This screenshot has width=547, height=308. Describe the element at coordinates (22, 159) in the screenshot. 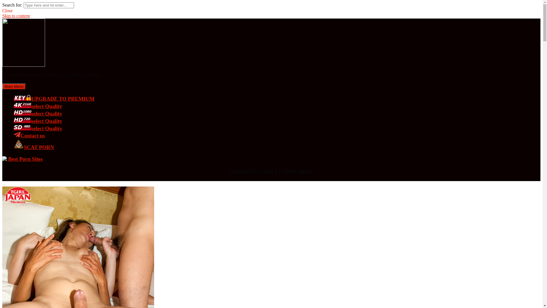

I see `Best Porn Sites` at that location.